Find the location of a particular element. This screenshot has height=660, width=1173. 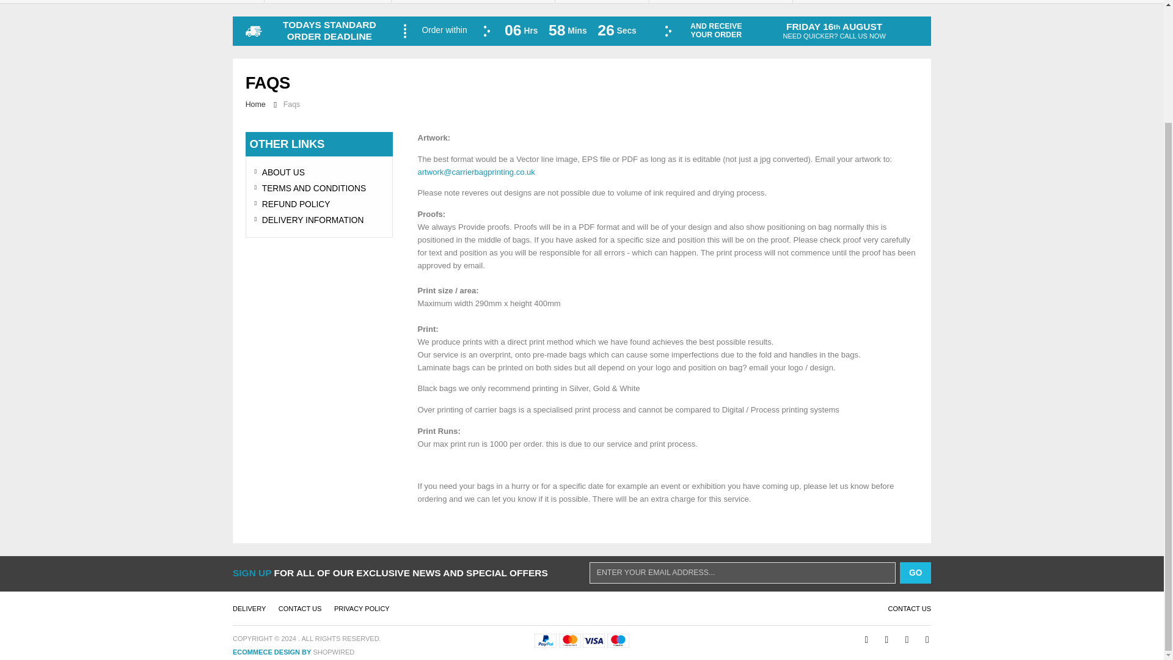

REFUND POLICY is located at coordinates (319, 204).